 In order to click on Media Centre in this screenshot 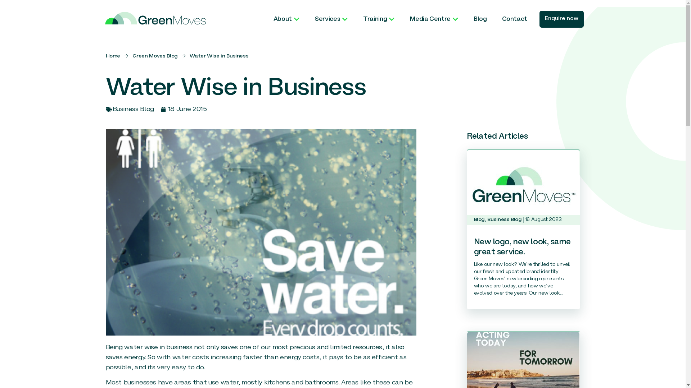, I will do `click(434, 19)`.